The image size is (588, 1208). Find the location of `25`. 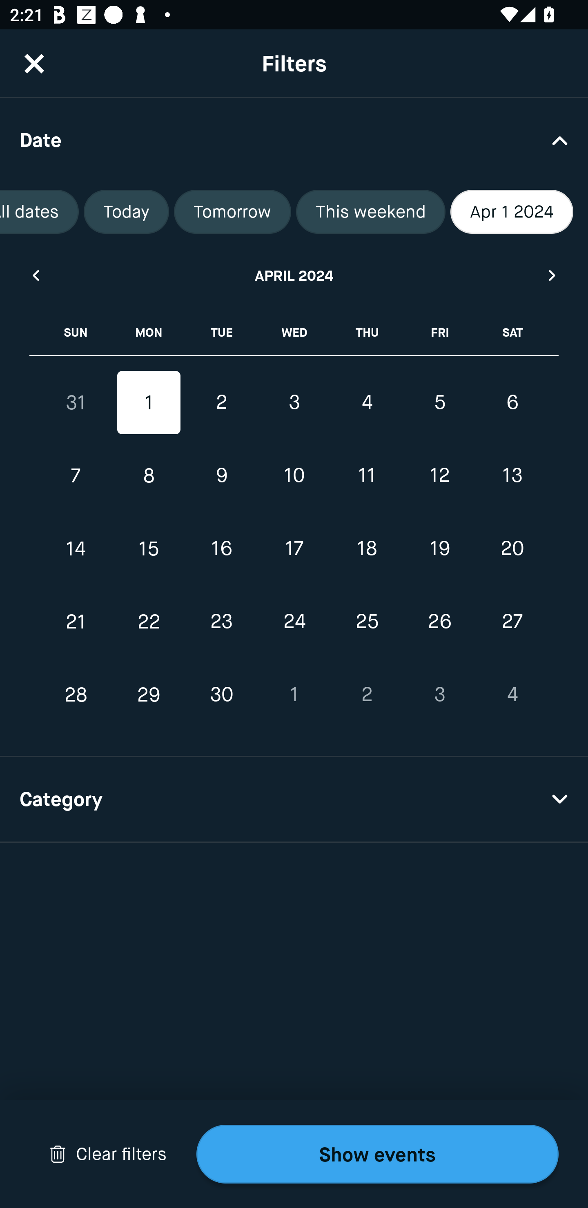

25 is located at coordinates (367, 621).